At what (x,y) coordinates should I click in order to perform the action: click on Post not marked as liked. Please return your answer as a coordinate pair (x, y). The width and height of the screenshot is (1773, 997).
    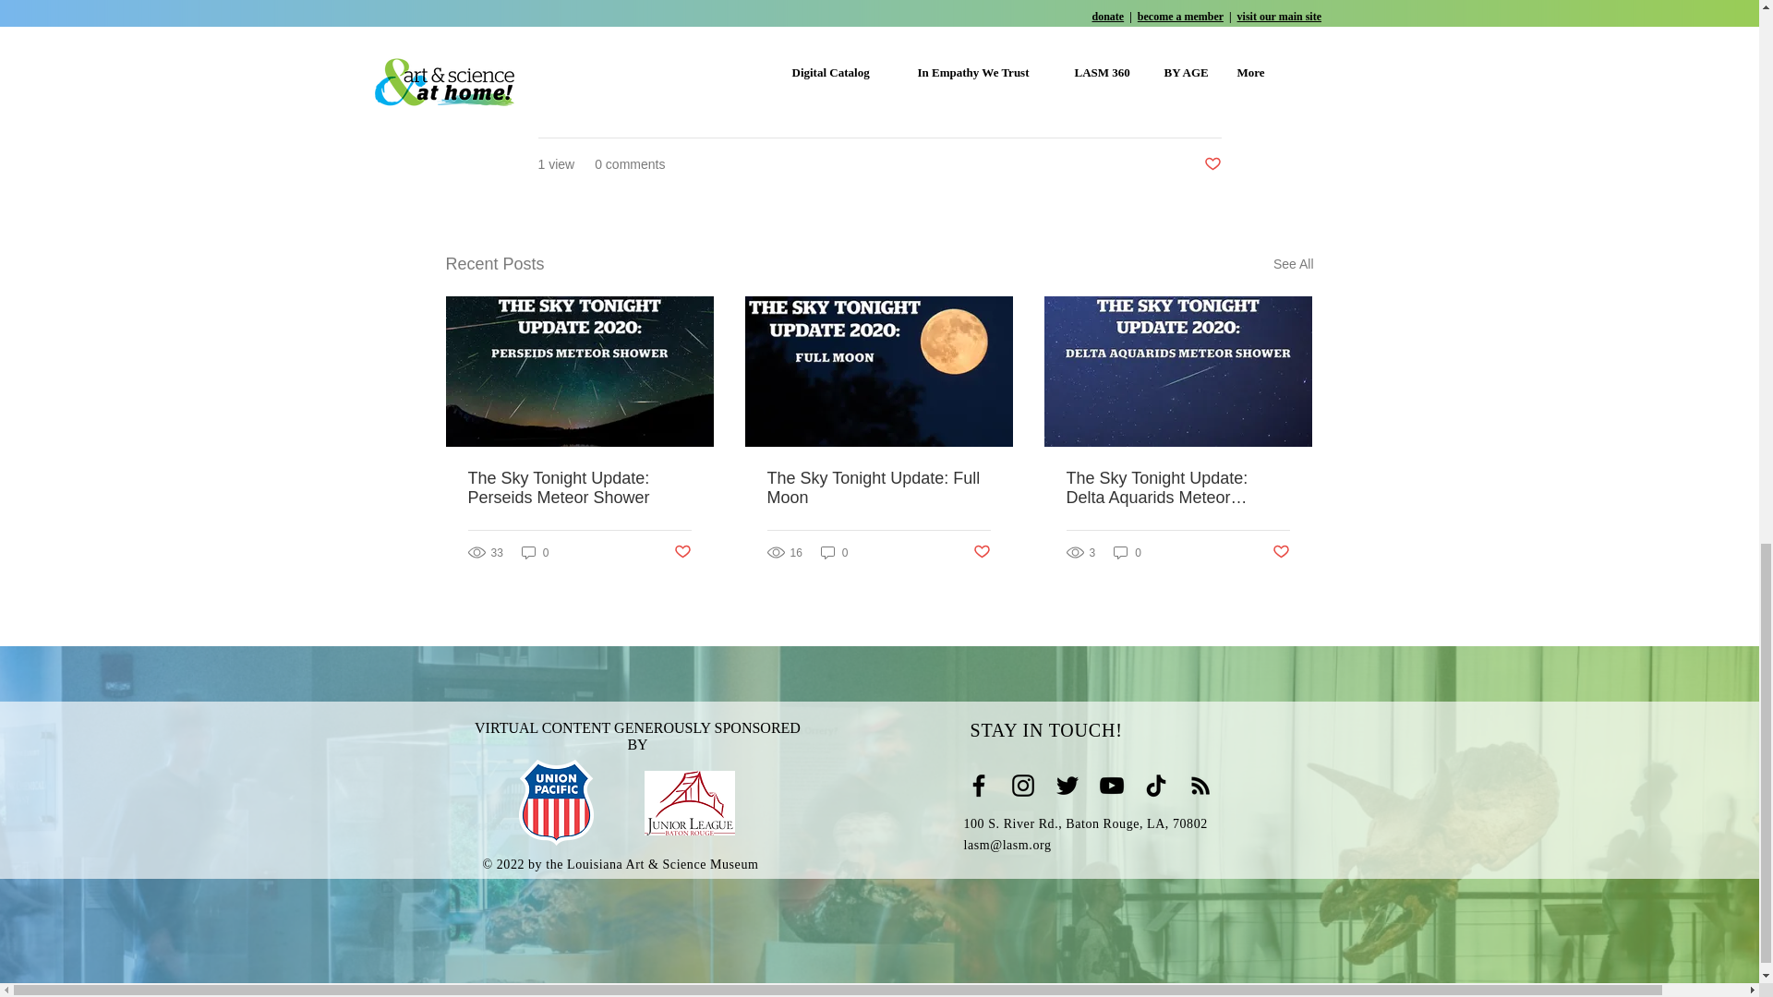
    Looking at the image, I should click on (1212, 164).